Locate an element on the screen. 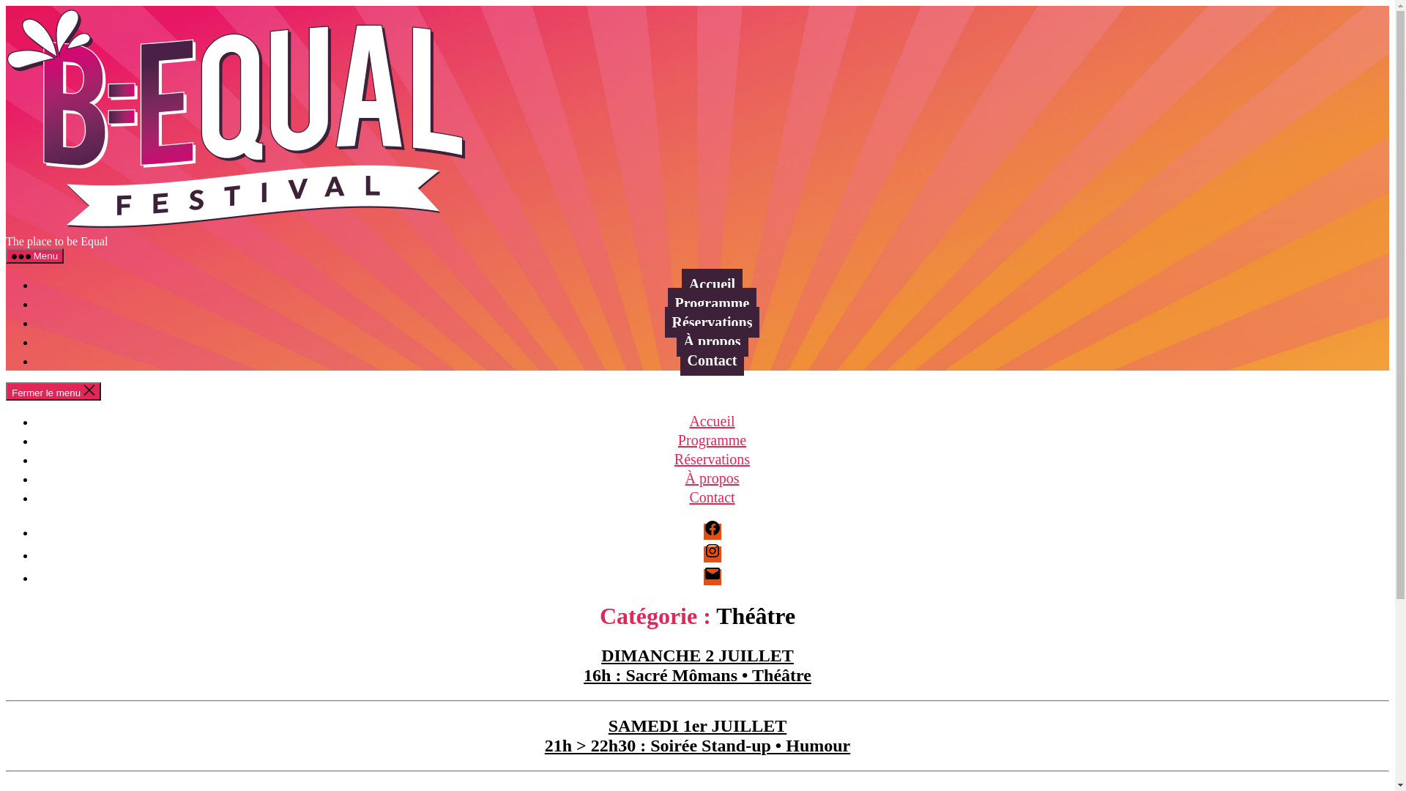 The width and height of the screenshot is (1406, 791). Contact is located at coordinates (712, 497).